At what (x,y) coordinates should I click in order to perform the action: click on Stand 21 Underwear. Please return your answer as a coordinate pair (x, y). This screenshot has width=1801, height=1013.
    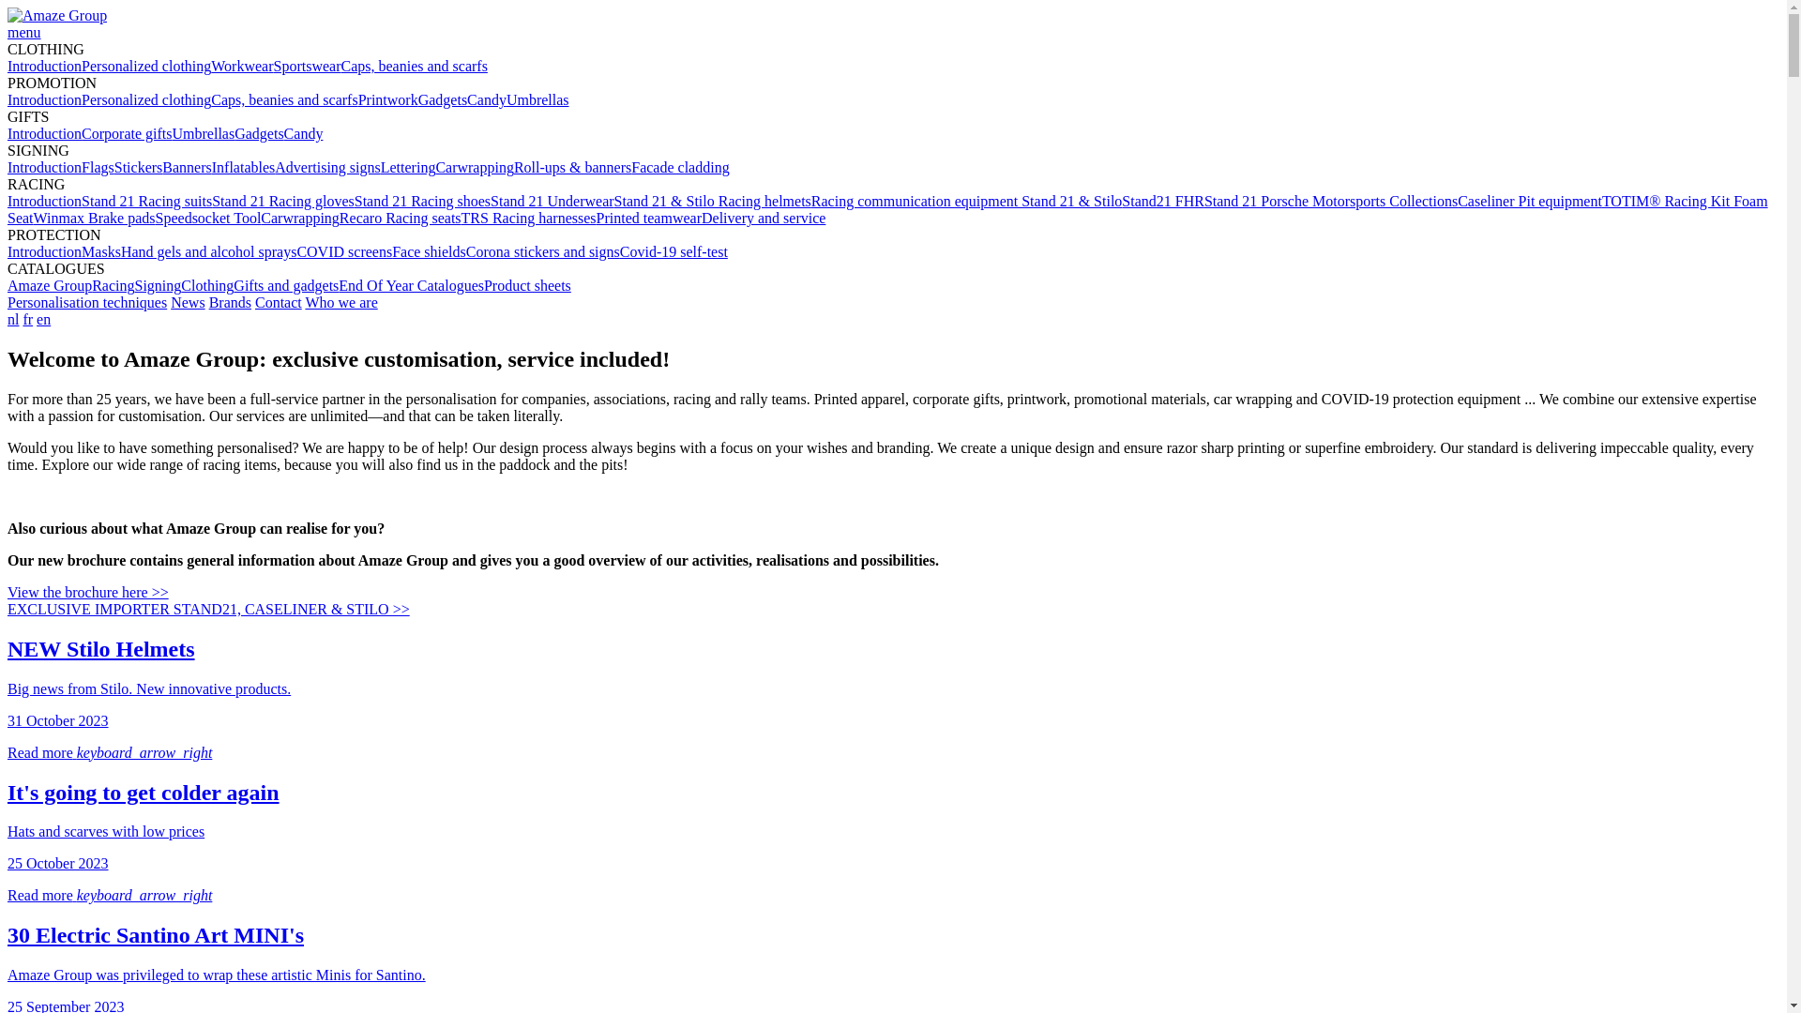
    Looking at the image, I should click on (552, 201).